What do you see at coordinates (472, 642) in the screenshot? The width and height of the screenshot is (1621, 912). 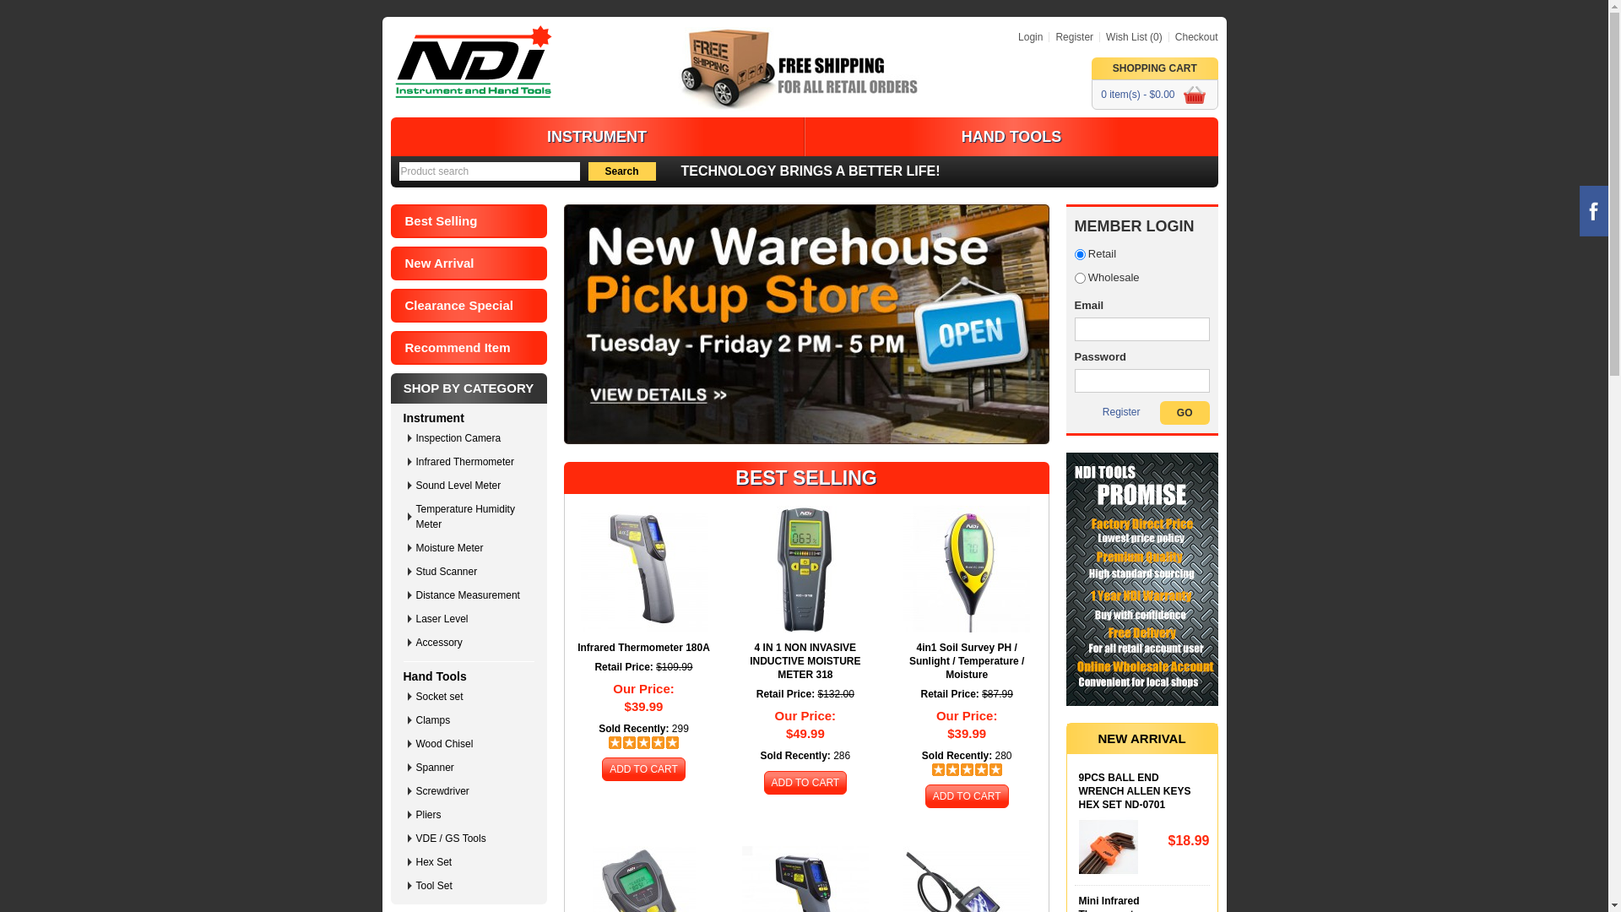 I see `Accessory` at bounding box center [472, 642].